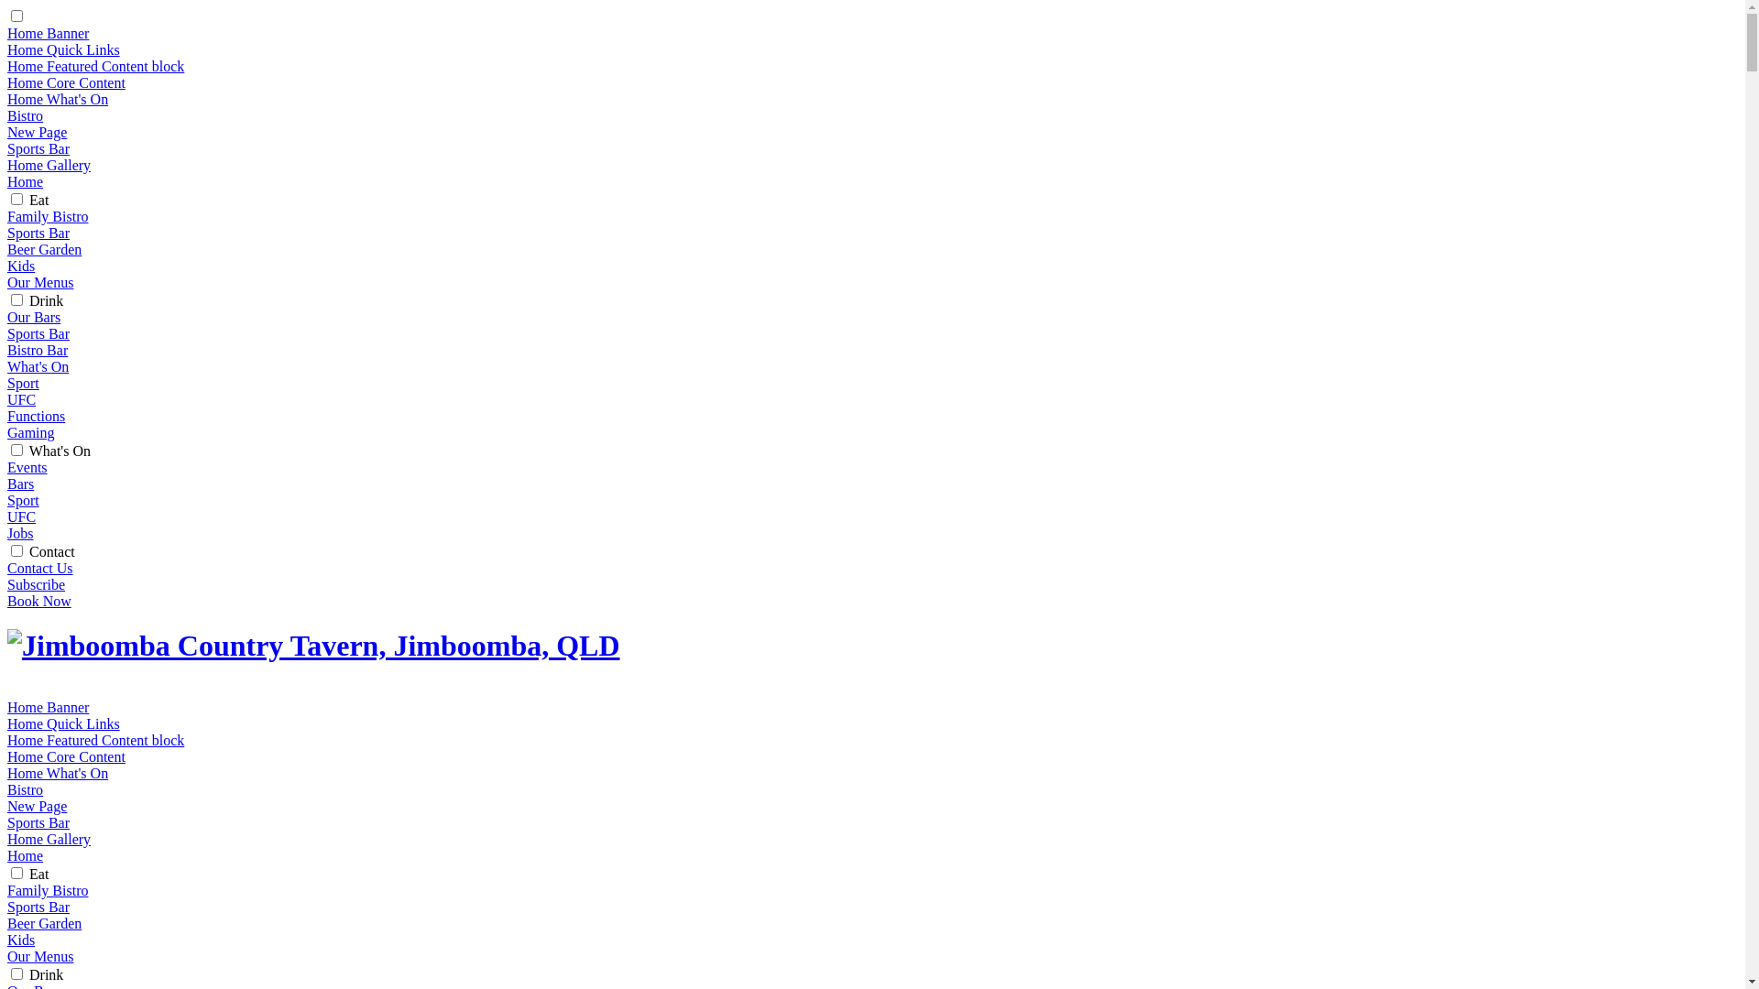  Describe the element at coordinates (38, 874) in the screenshot. I see `Eat` at that location.